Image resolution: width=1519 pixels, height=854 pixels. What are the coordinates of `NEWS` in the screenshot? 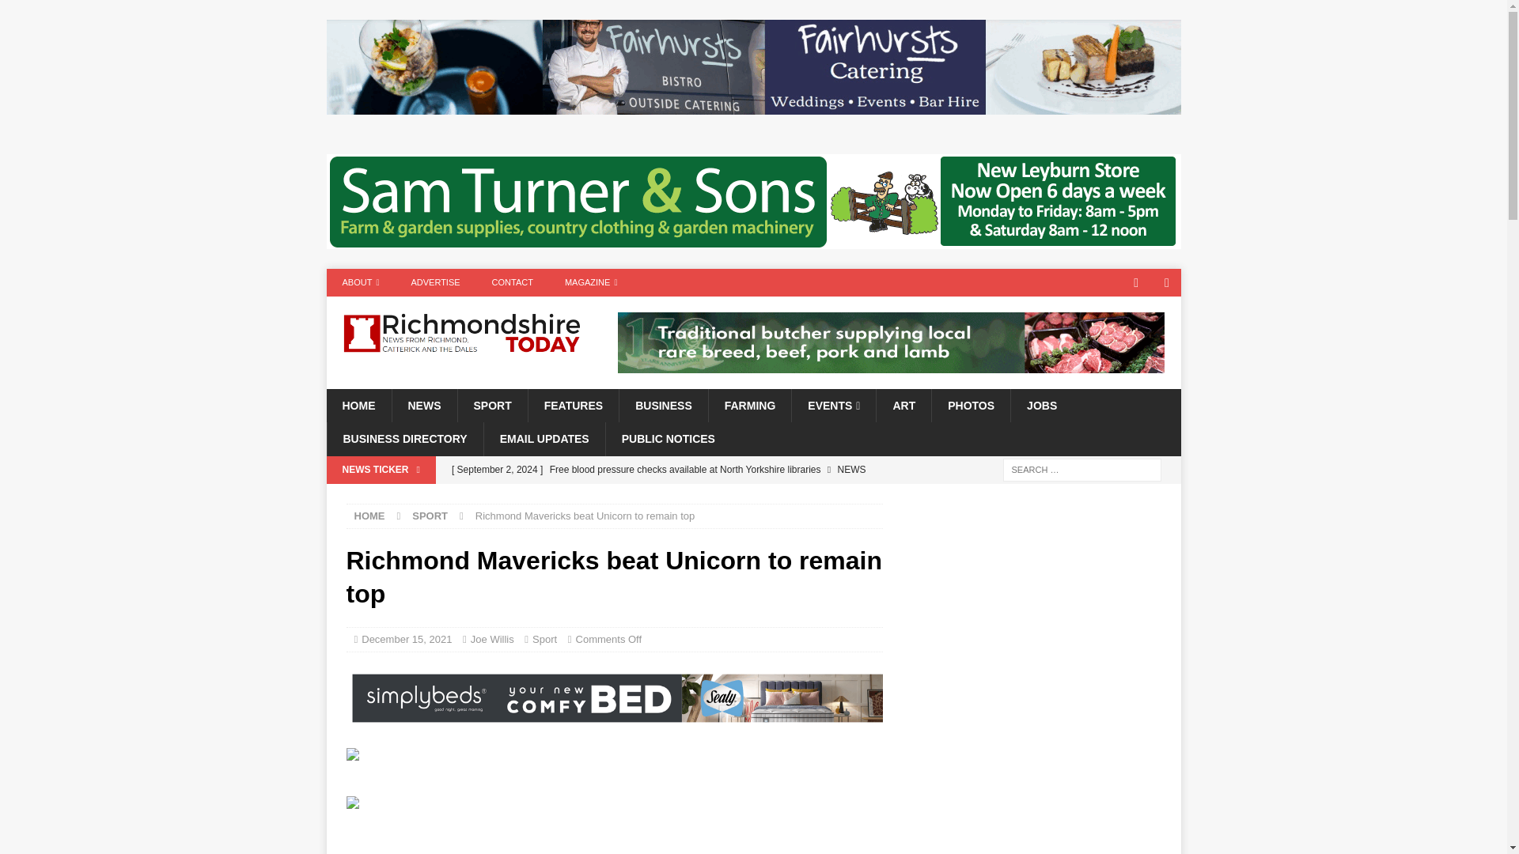 It's located at (423, 405).